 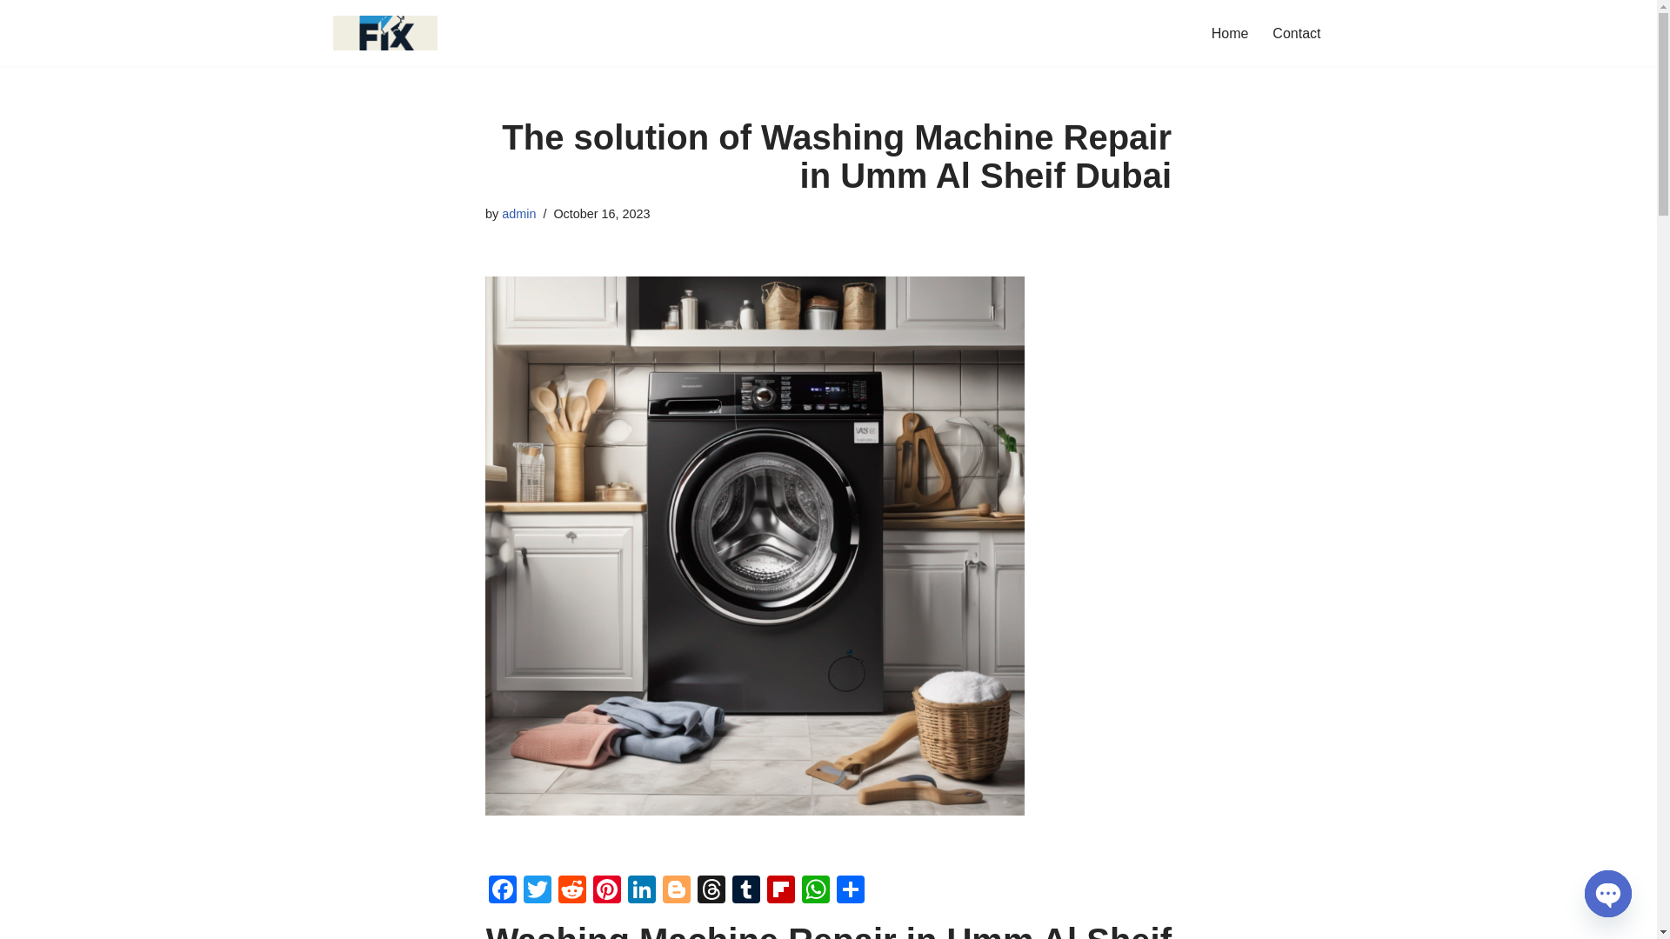 I want to click on Home, so click(x=1230, y=33).